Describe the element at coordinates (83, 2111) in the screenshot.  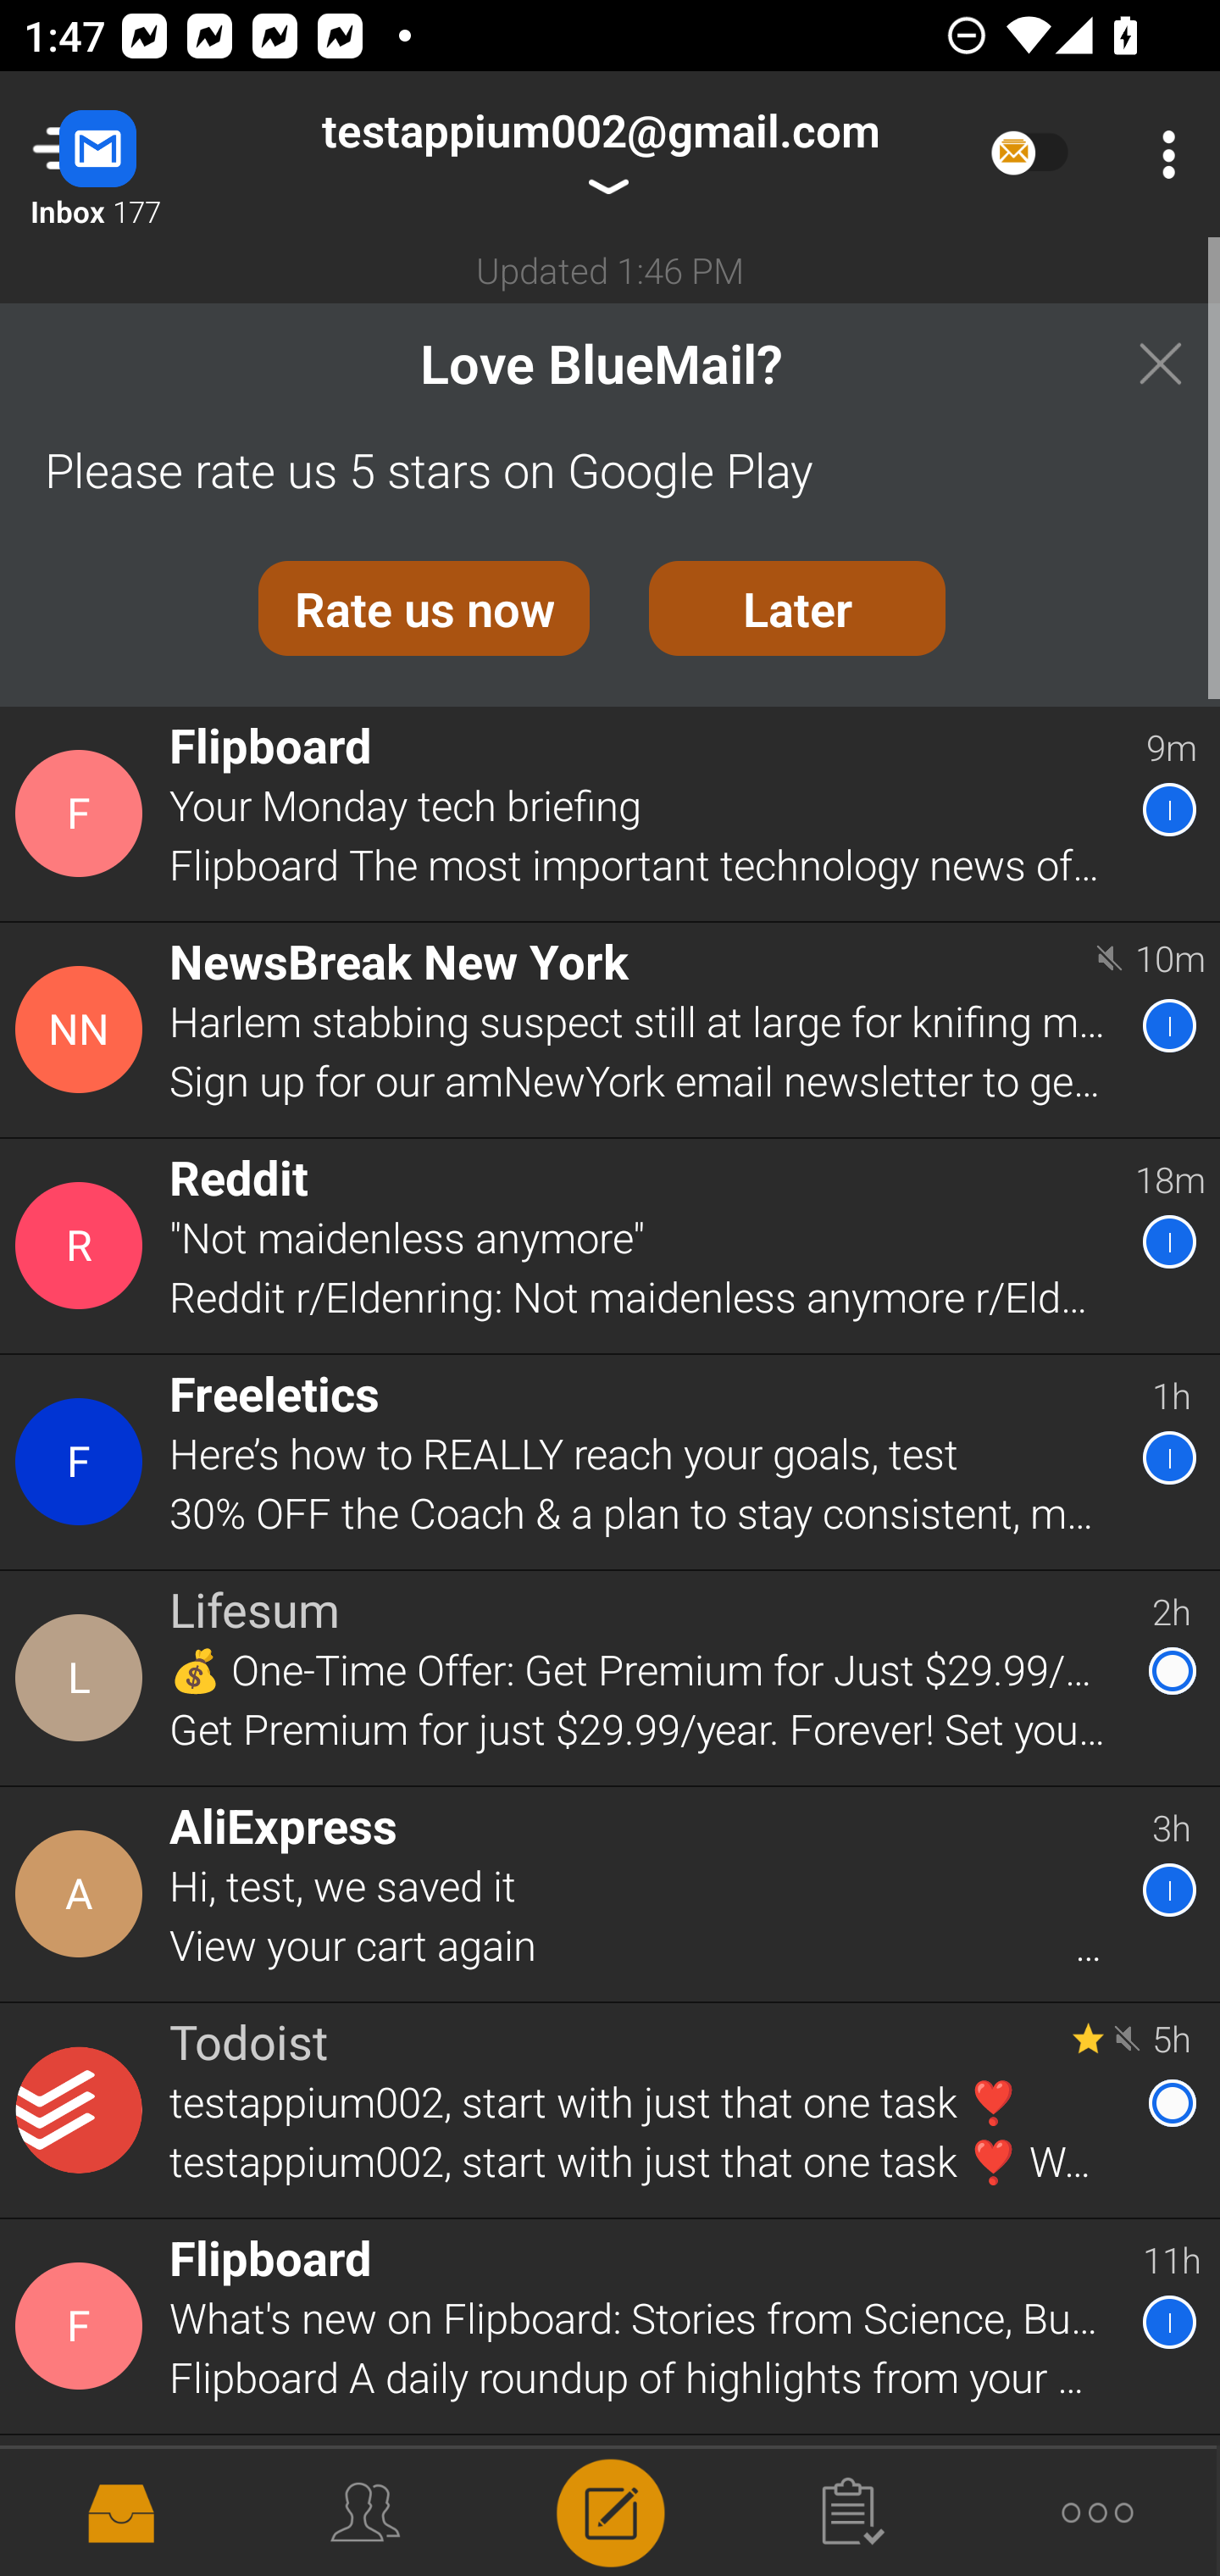
I see `Contact Details` at that location.